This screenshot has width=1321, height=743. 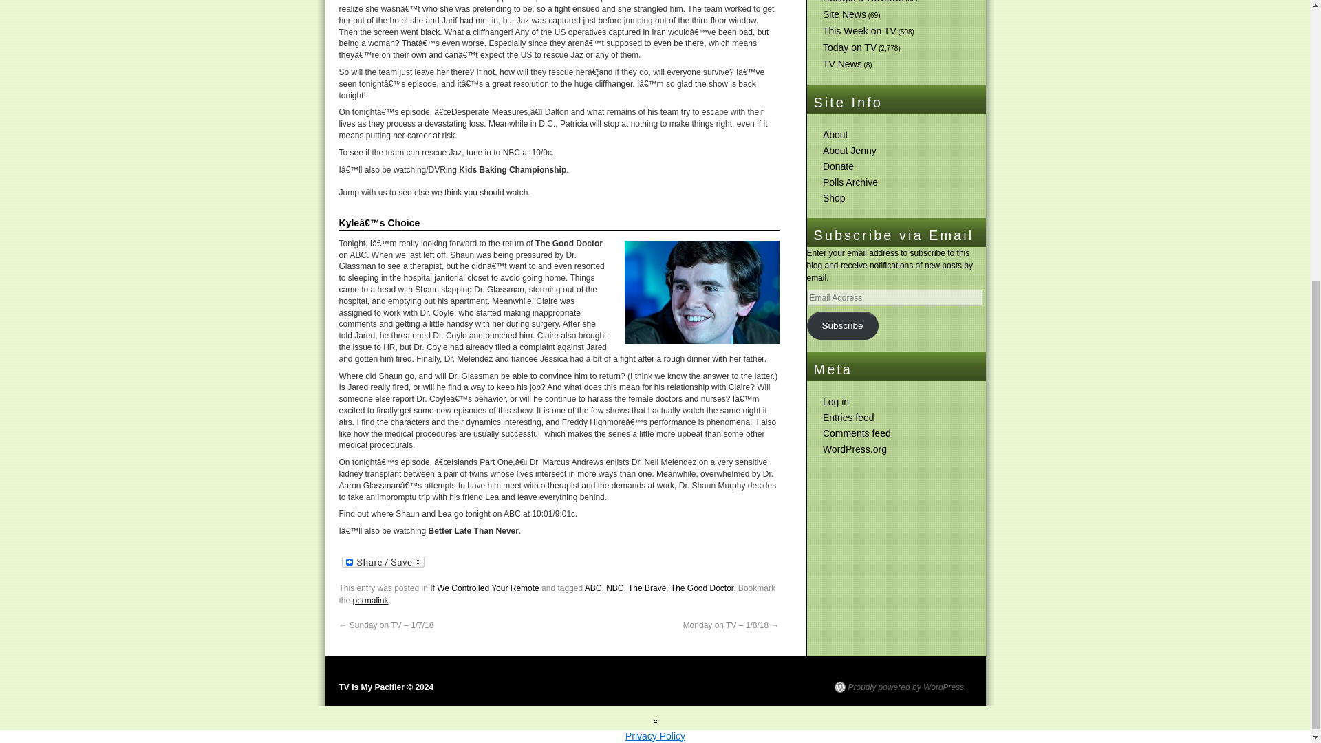 I want to click on Site News, so click(x=845, y=14).